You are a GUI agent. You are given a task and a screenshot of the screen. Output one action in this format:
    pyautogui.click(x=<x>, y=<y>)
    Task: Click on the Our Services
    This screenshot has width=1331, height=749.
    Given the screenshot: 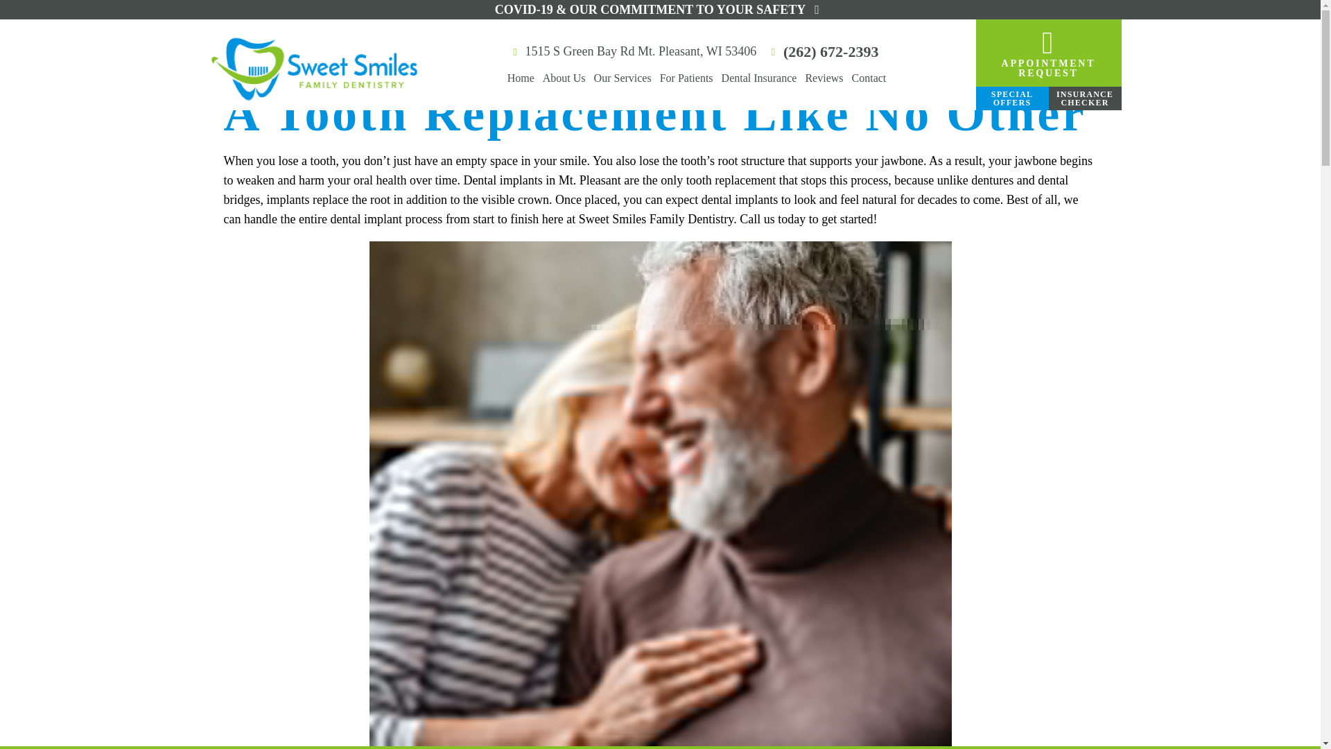 What is the action you would take?
    pyautogui.click(x=521, y=78)
    